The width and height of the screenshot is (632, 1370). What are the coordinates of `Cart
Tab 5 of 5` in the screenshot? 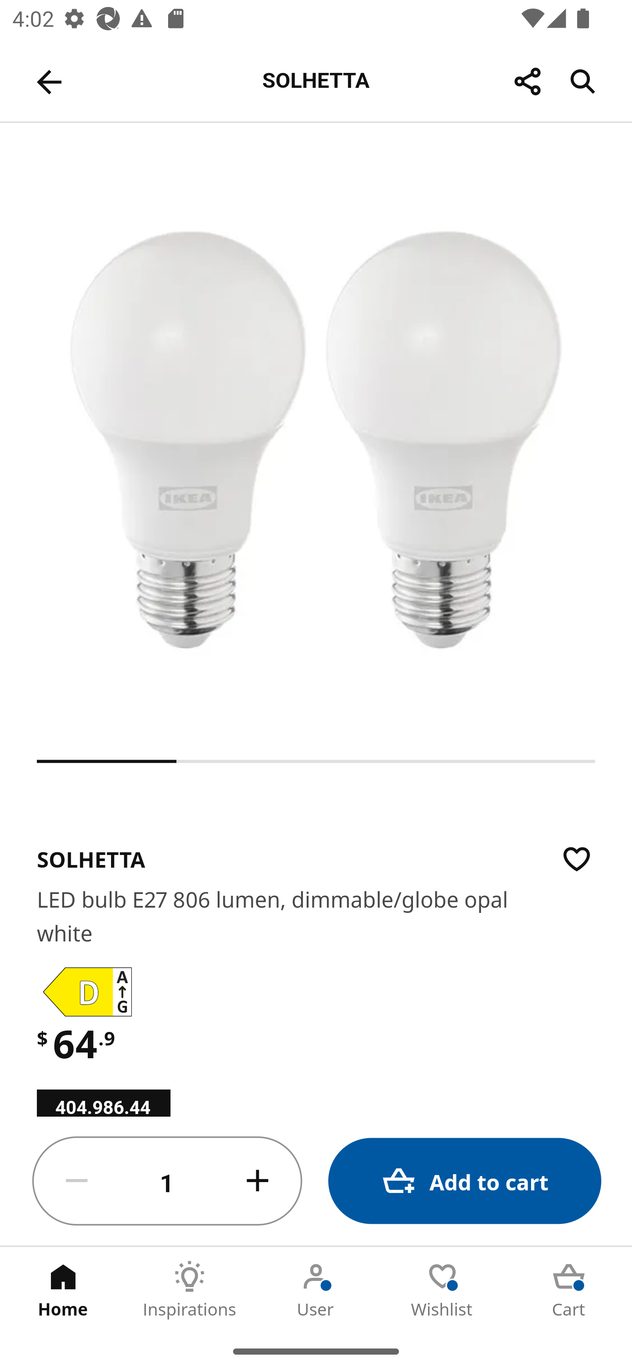 It's located at (569, 1290).